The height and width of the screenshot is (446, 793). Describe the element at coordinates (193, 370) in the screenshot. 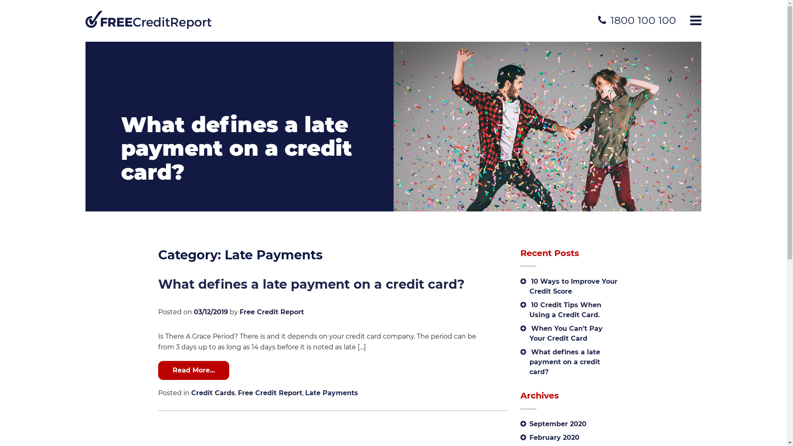

I see `Read More...` at that location.